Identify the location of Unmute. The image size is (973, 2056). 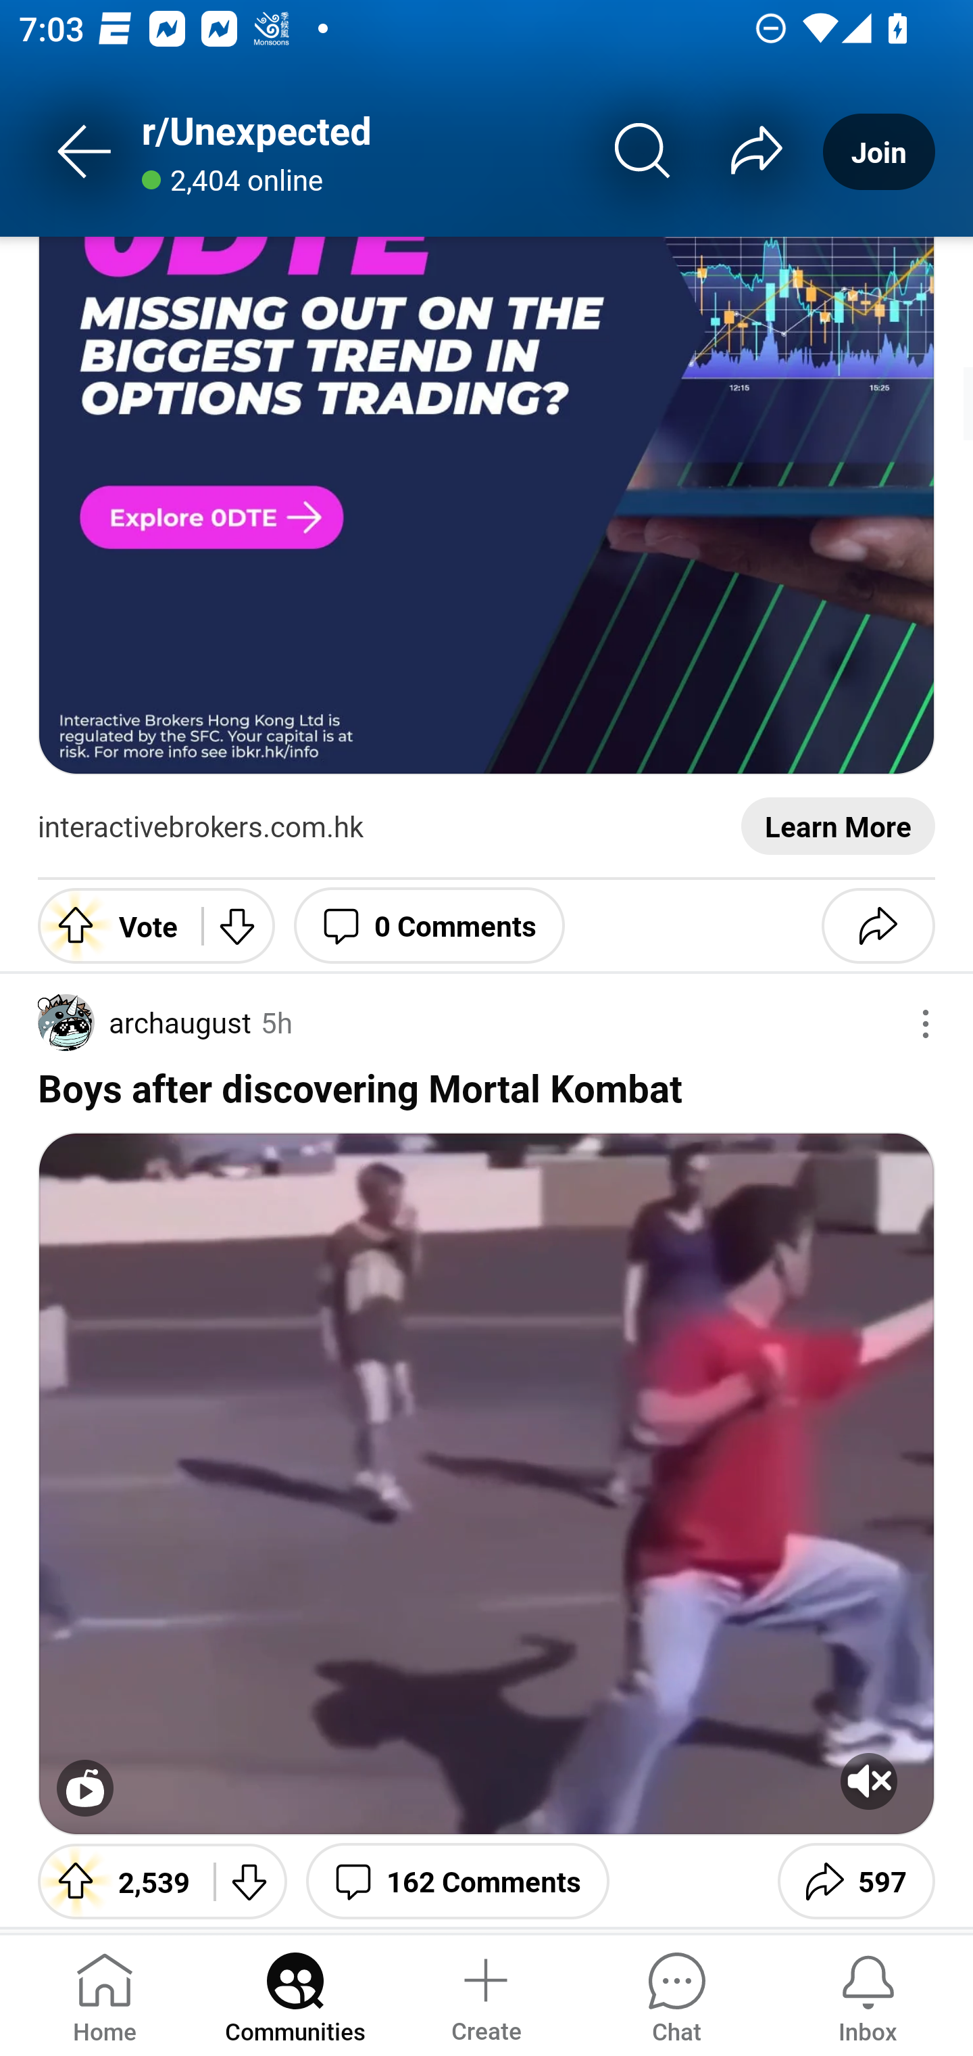
(869, 1780).